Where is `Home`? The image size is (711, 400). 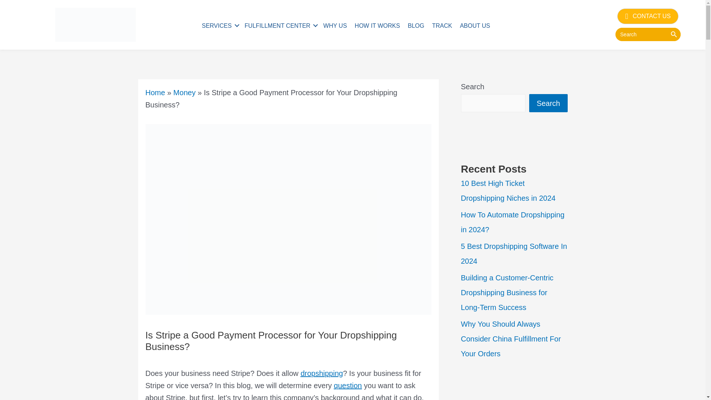 Home is located at coordinates (155, 93).